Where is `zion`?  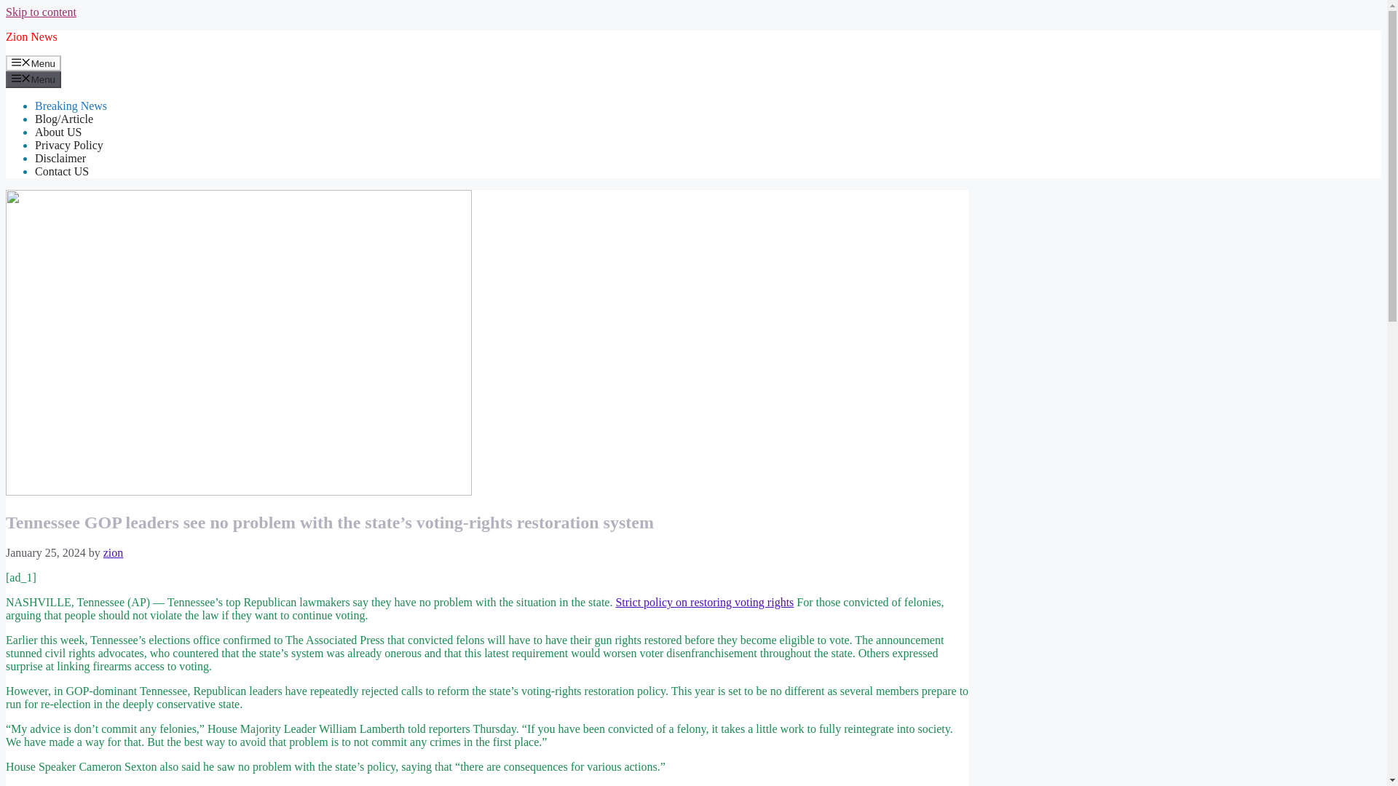 zion is located at coordinates (114, 552).